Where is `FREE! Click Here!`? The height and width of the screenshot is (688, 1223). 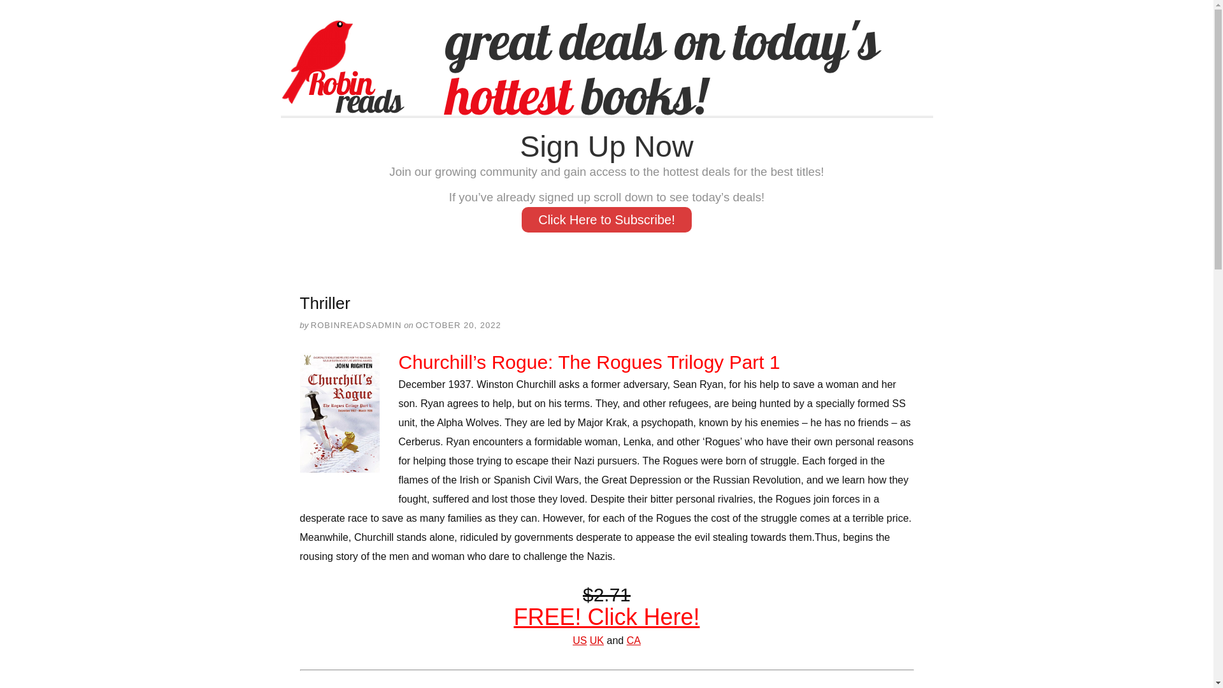 FREE! Click Here! is located at coordinates (606, 617).